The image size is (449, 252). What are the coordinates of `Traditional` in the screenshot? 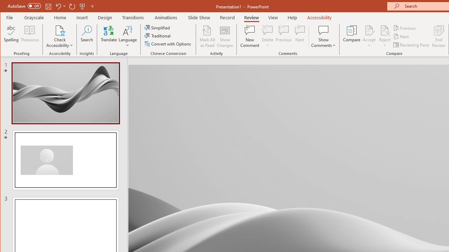 It's located at (158, 36).